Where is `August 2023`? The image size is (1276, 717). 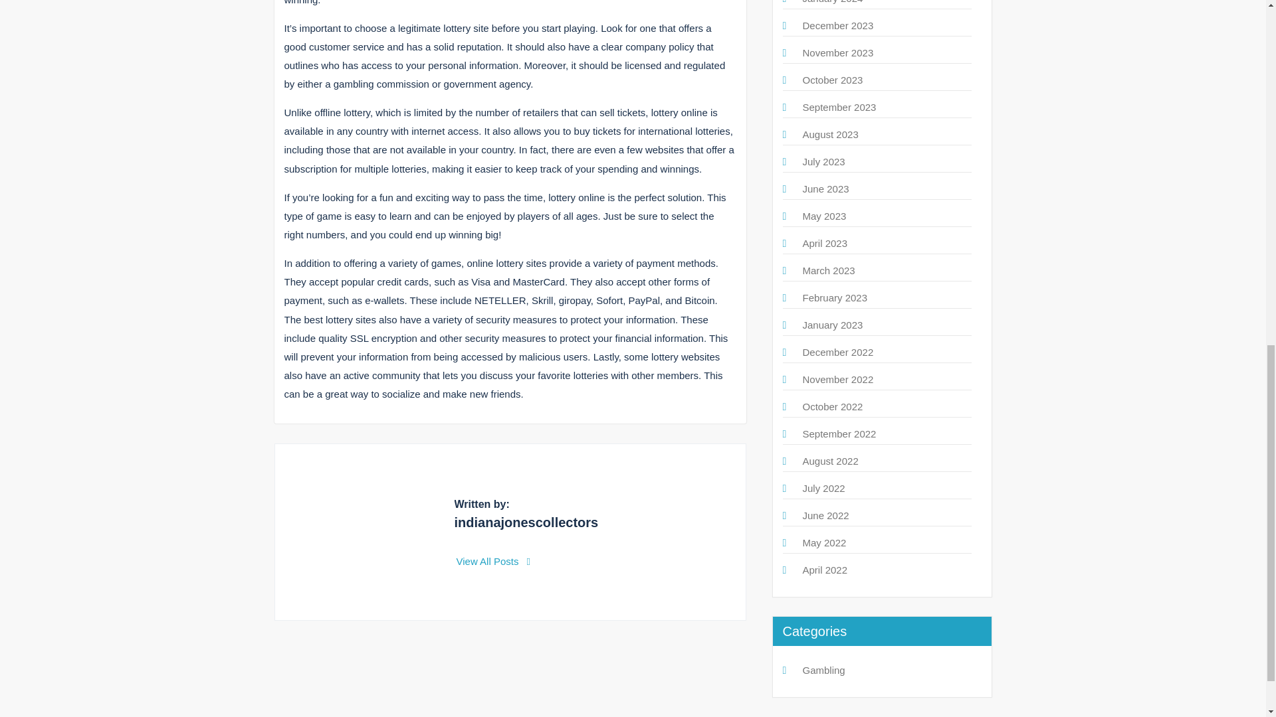 August 2023 is located at coordinates (831, 134).